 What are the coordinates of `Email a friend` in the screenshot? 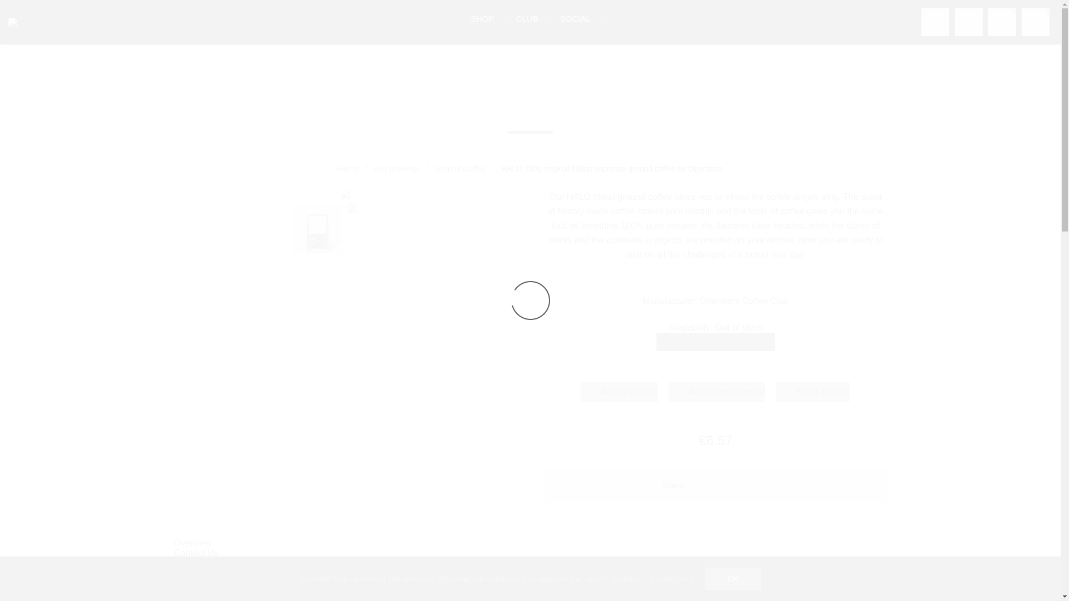 It's located at (813, 392).